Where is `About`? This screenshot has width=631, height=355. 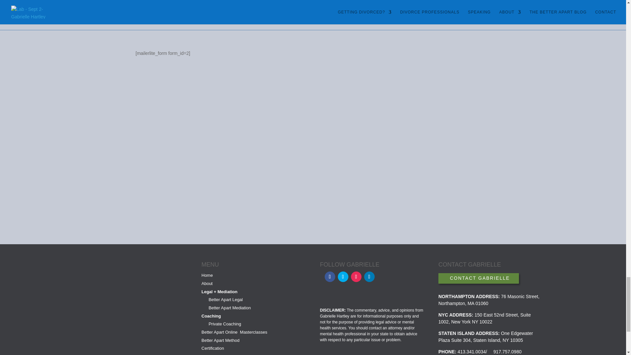 About is located at coordinates (225, 324).